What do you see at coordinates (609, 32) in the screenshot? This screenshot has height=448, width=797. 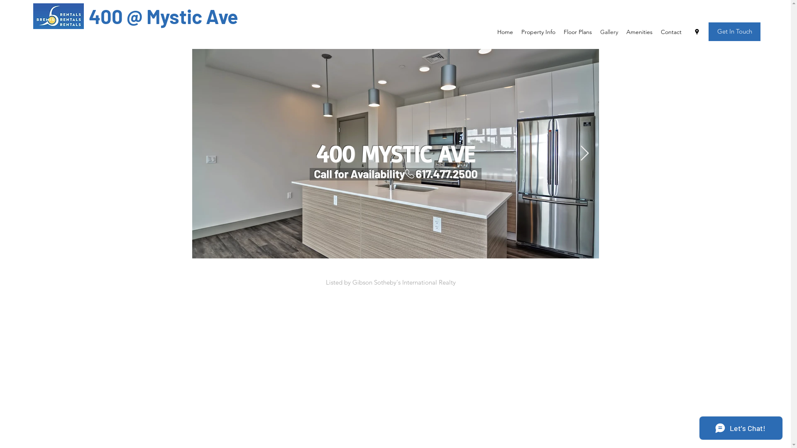 I see `Gallery` at bounding box center [609, 32].